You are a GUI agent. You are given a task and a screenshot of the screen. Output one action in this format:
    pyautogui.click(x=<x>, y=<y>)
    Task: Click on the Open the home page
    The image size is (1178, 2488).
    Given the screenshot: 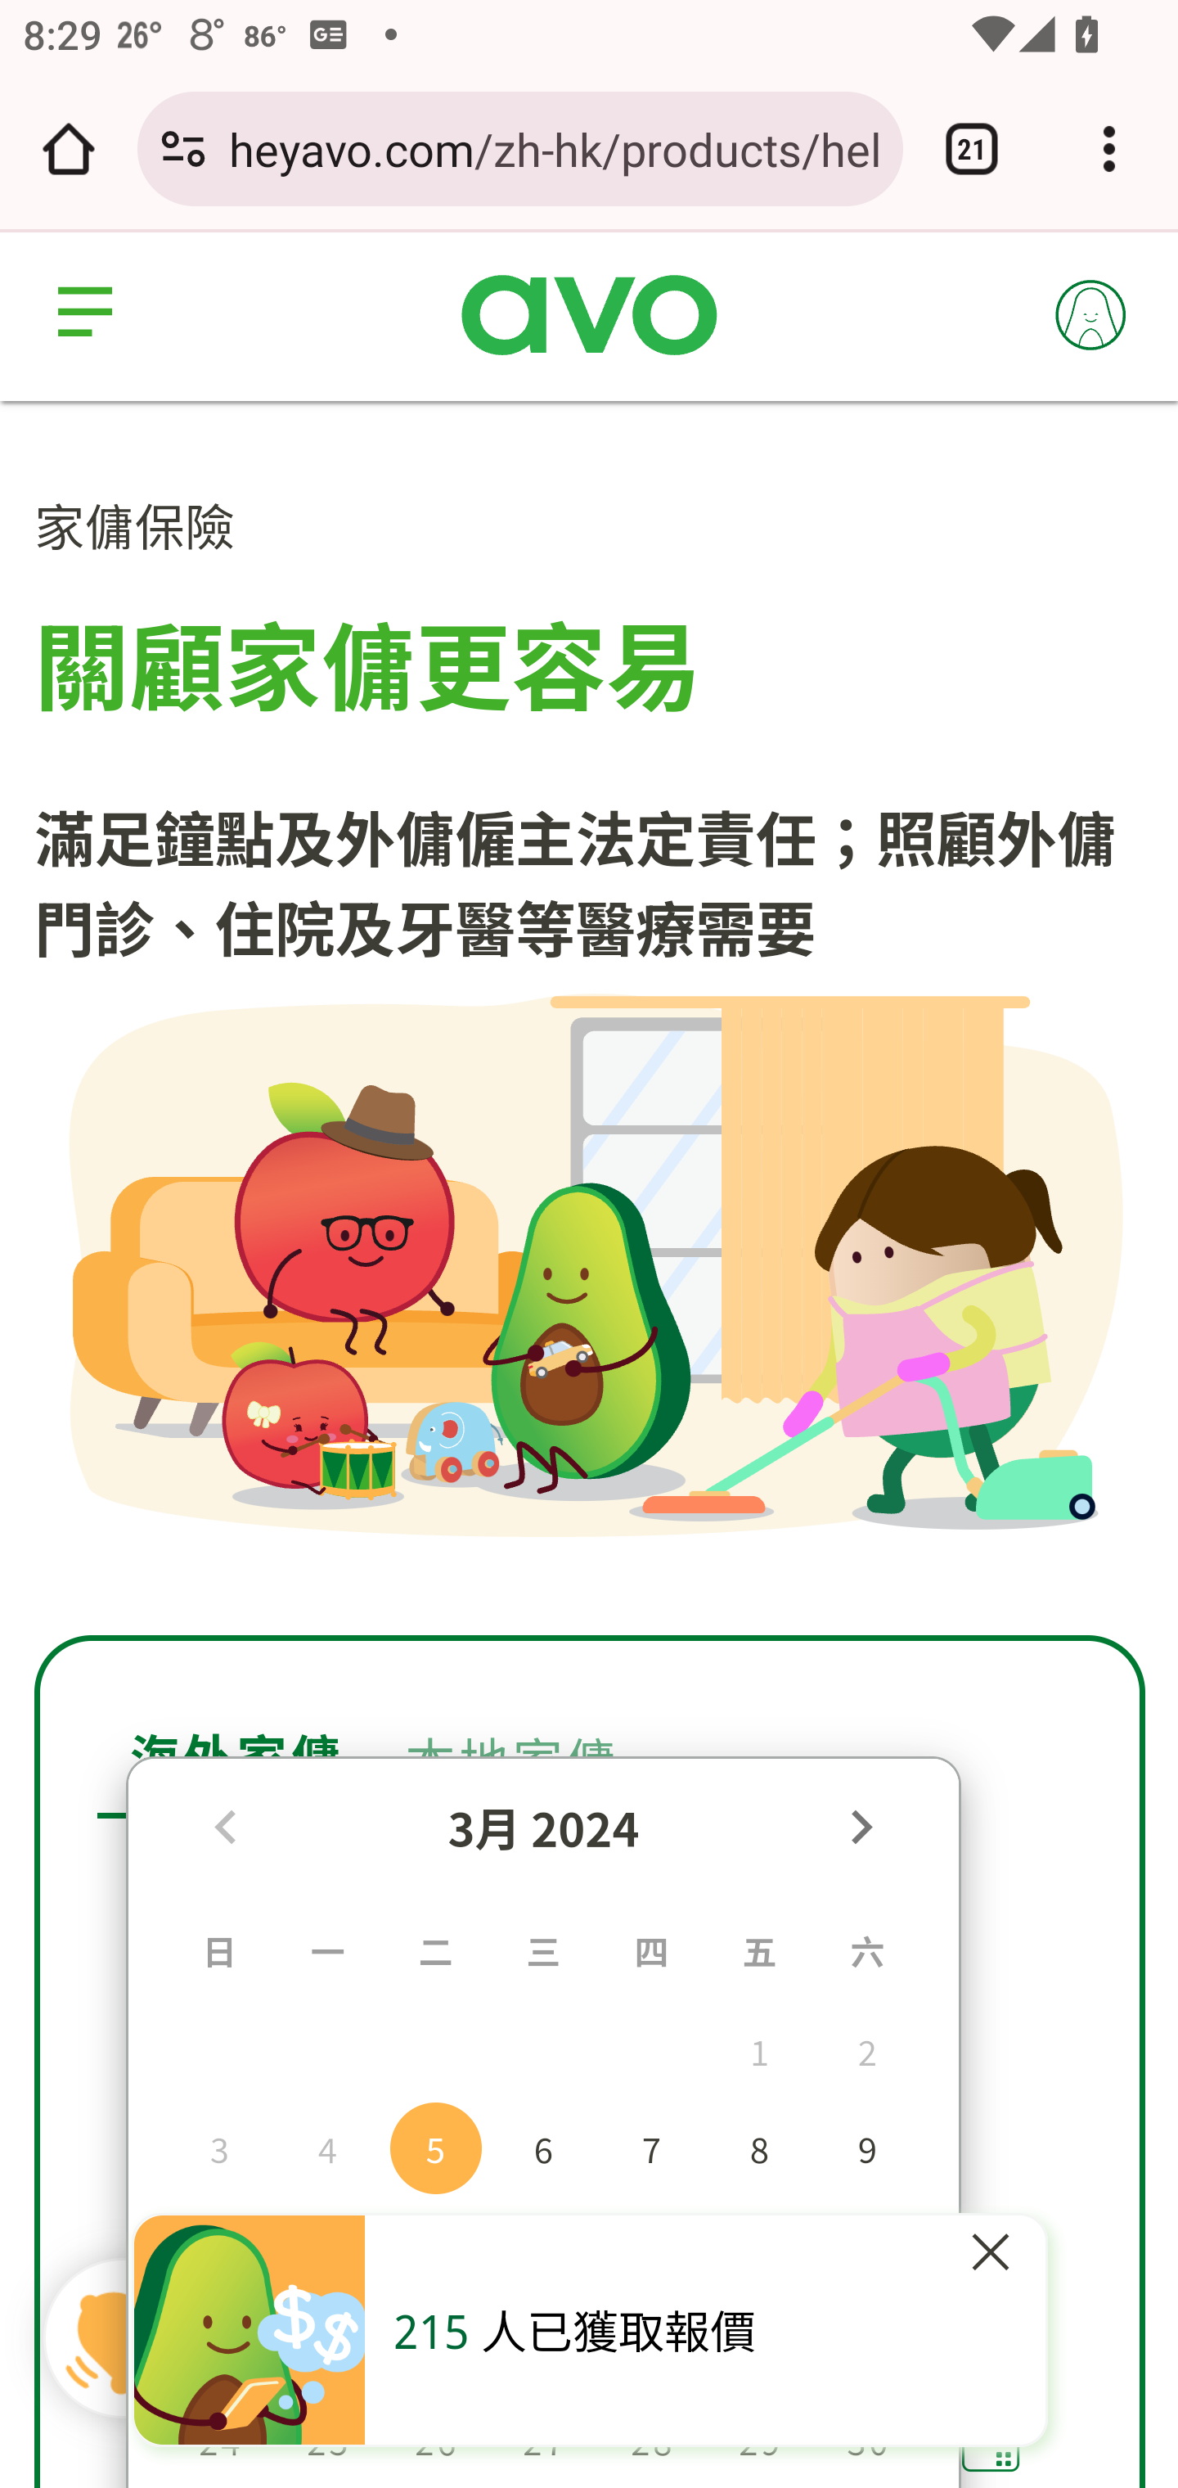 What is the action you would take?
    pyautogui.click(x=69, y=149)
    